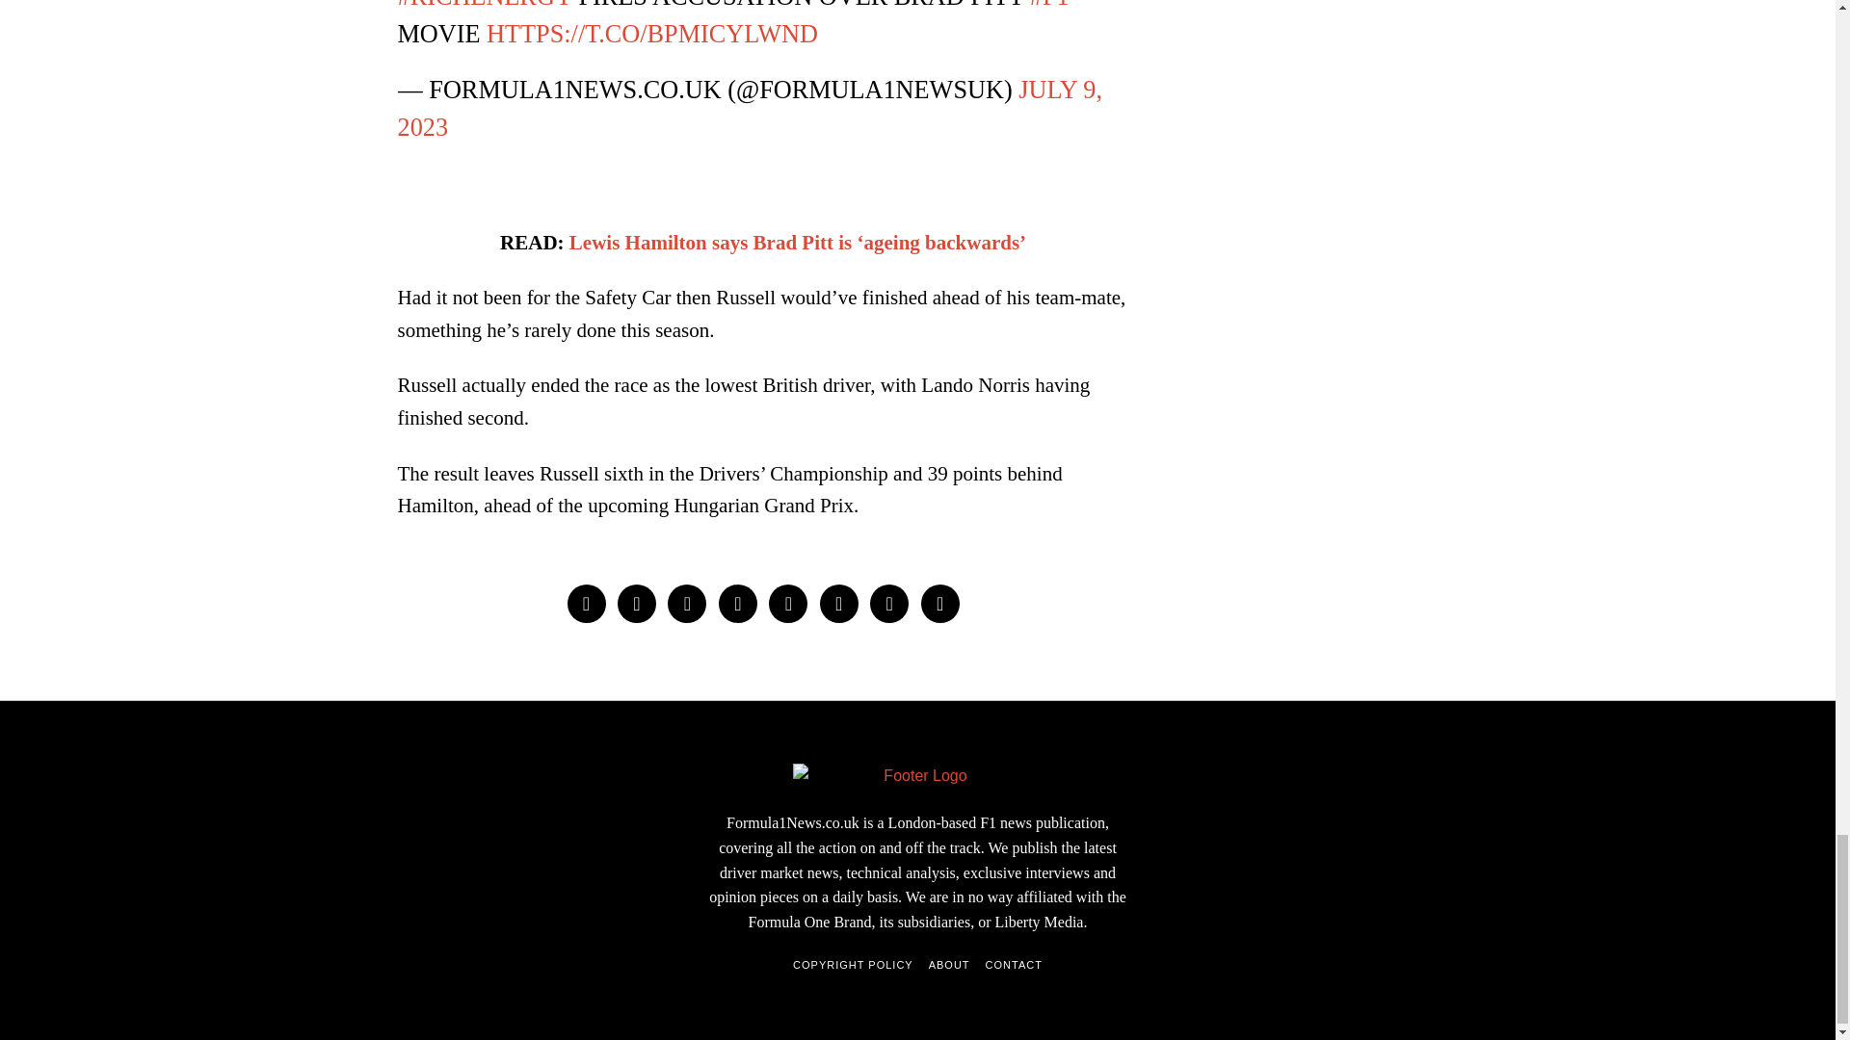 This screenshot has height=1040, width=1850. I want to click on Messenger, so click(637, 603).